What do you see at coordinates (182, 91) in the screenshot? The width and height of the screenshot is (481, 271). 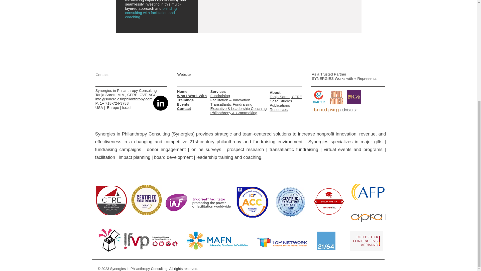 I see `Home` at bounding box center [182, 91].